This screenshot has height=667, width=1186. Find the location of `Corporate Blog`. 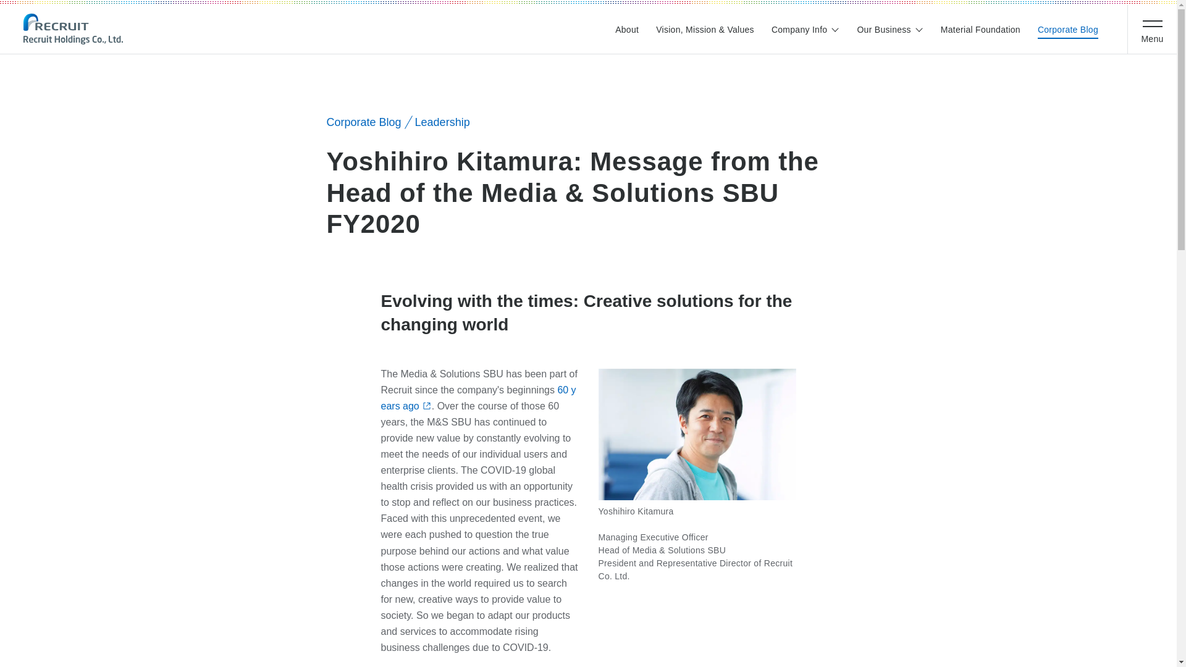

Corporate Blog is located at coordinates (1067, 30).